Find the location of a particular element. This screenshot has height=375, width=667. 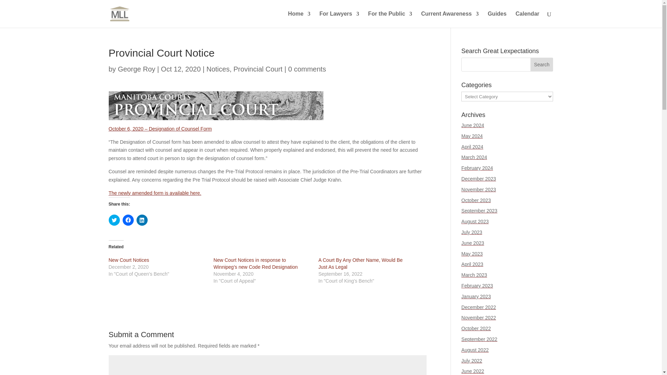

For the Public is located at coordinates (390, 19).